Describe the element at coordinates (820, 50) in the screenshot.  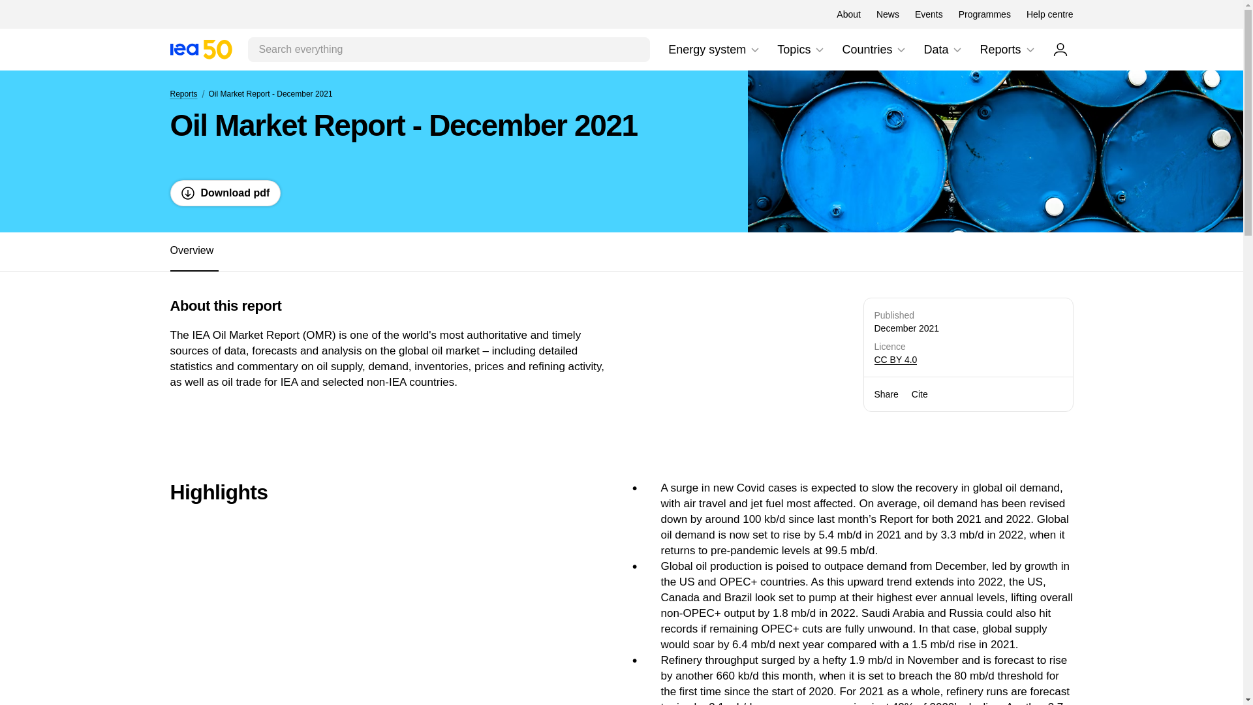
I see `Chevron down` at that location.